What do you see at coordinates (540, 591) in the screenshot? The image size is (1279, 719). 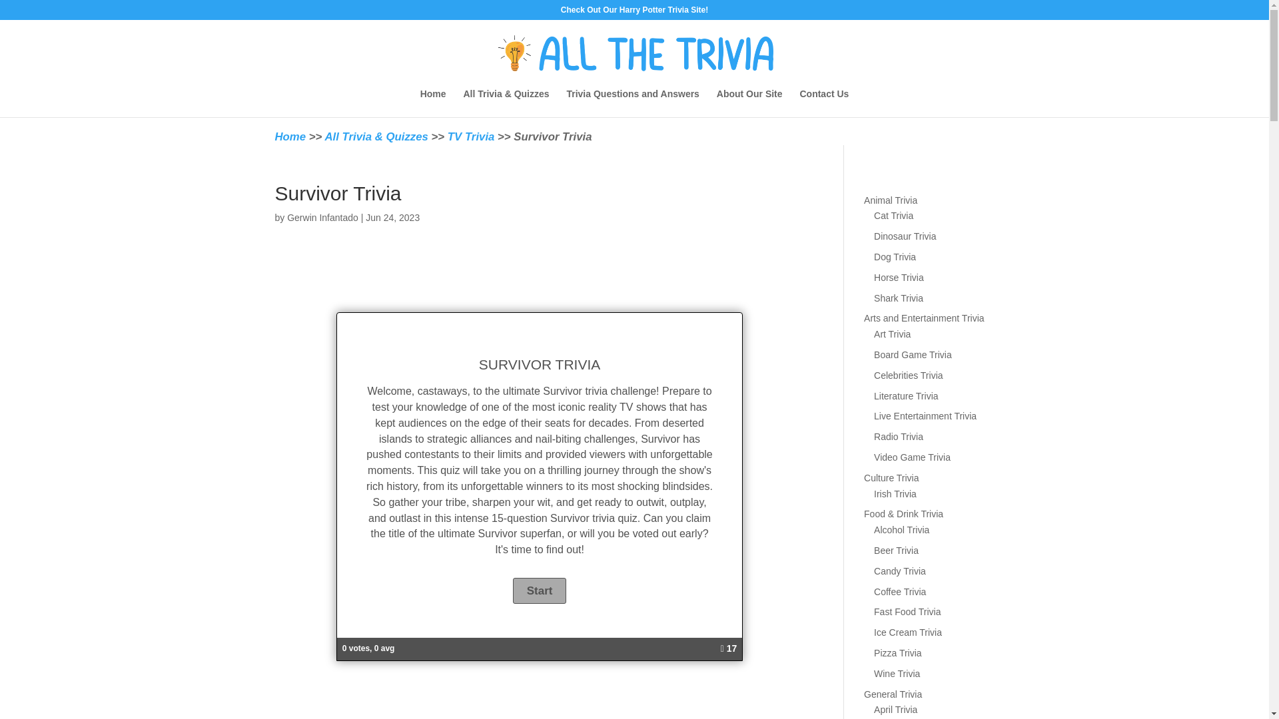 I see `Start` at bounding box center [540, 591].